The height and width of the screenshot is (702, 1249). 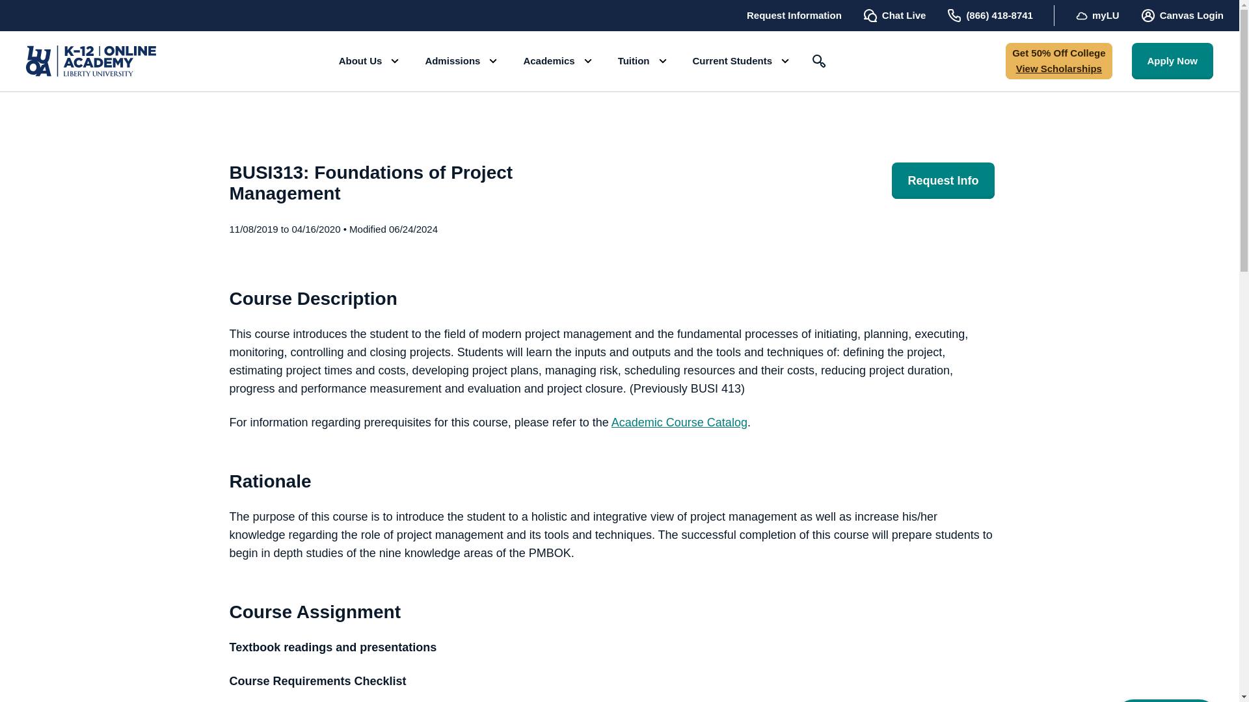 What do you see at coordinates (1181, 15) in the screenshot?
I see `Canvas Login` at bounding box center [1181, 15].